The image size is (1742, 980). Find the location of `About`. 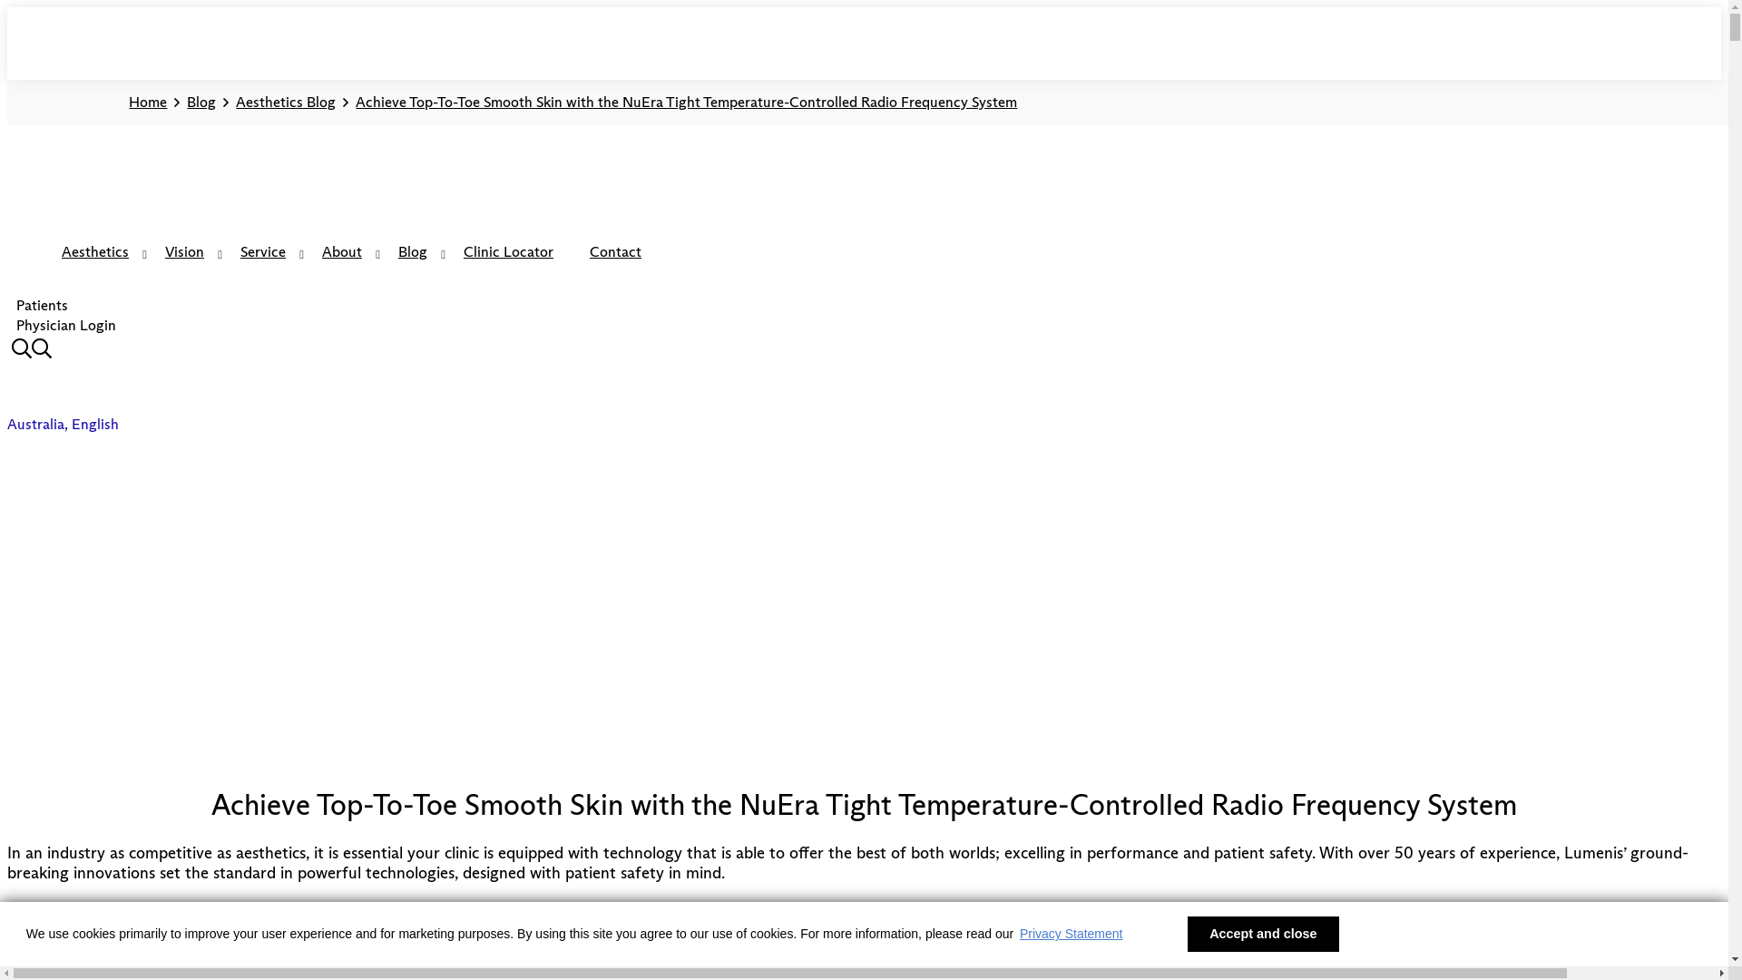

About is located at coordinates (342, 254).